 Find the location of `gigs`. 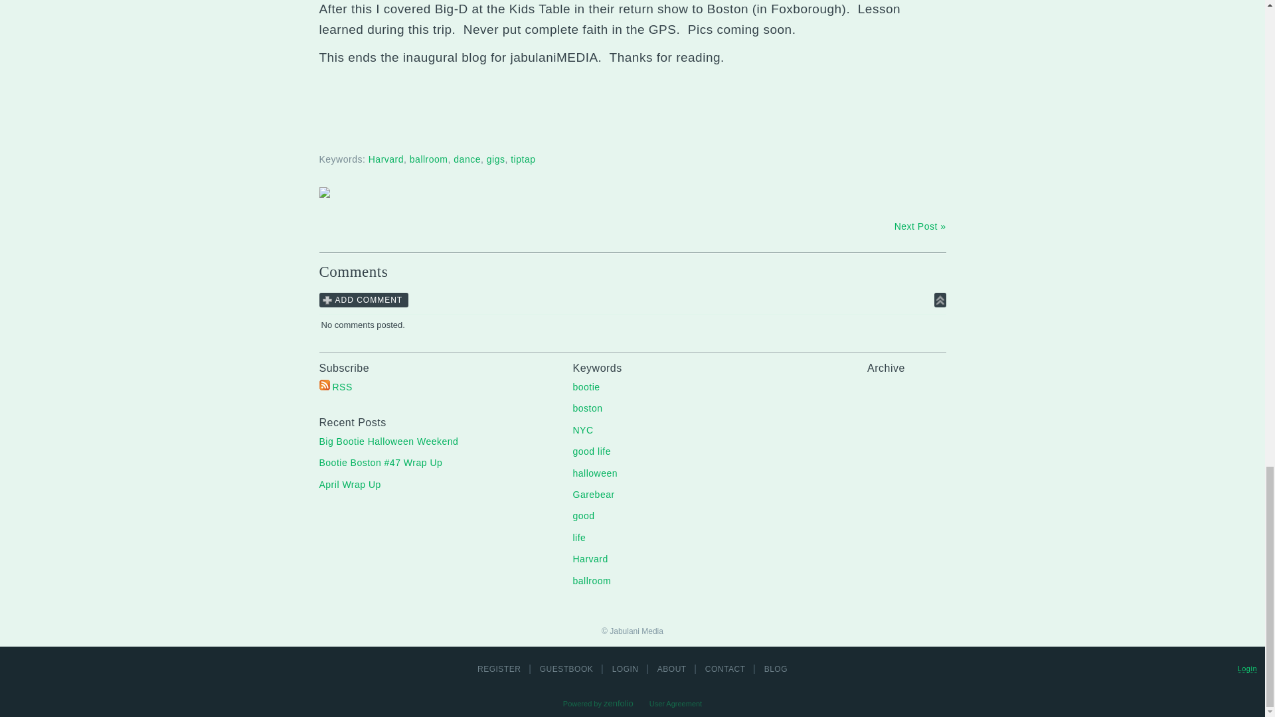

gigs is located at coordinates (495, 159).